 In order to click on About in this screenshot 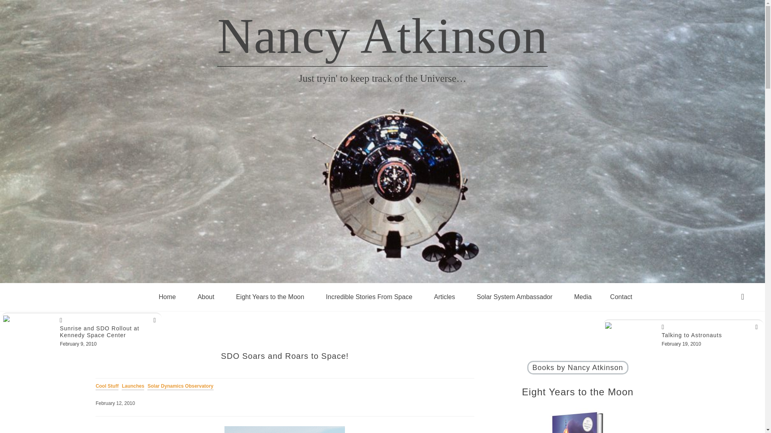, I will do `click(206, 297)`.